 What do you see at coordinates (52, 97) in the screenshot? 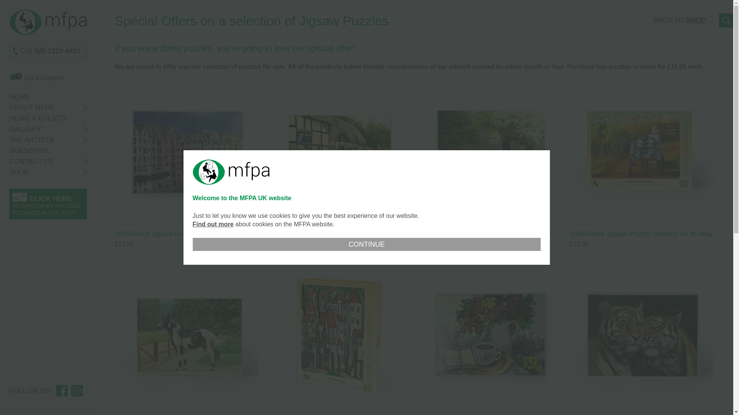
I see `Basket` at bounding box center [52, 97].